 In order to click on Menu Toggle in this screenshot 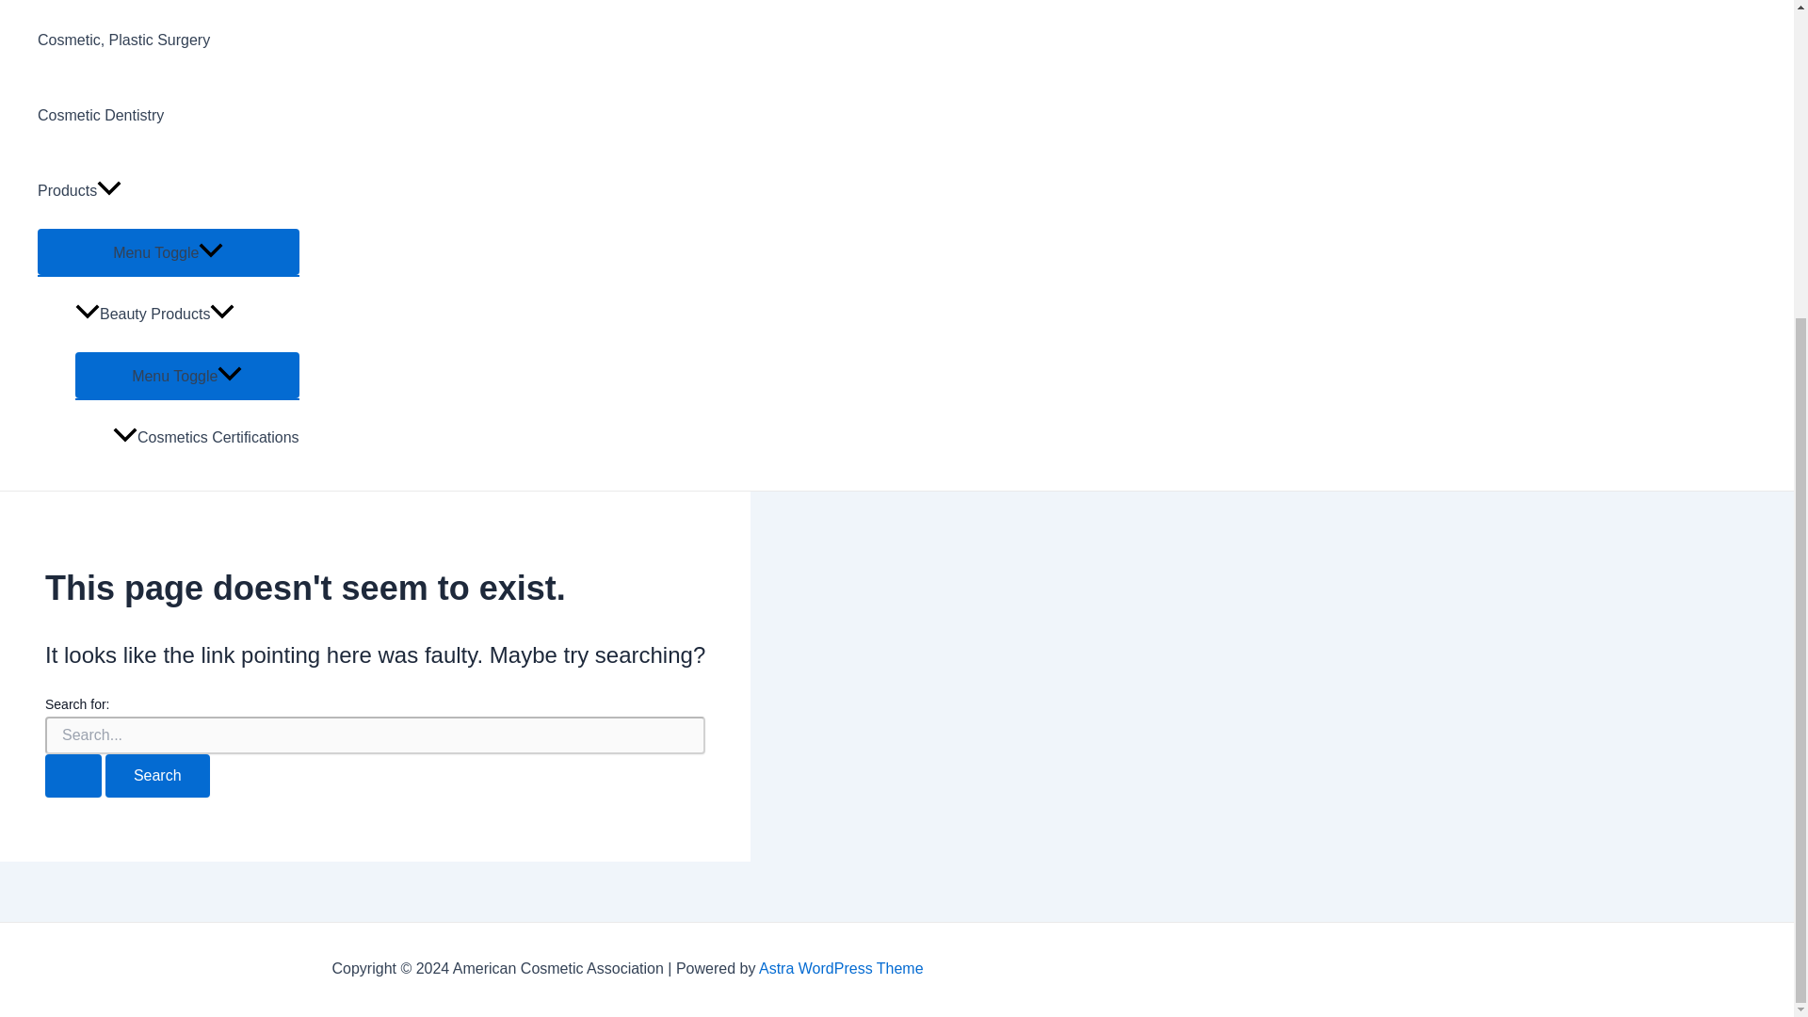, I will do `click(187, 375)`.